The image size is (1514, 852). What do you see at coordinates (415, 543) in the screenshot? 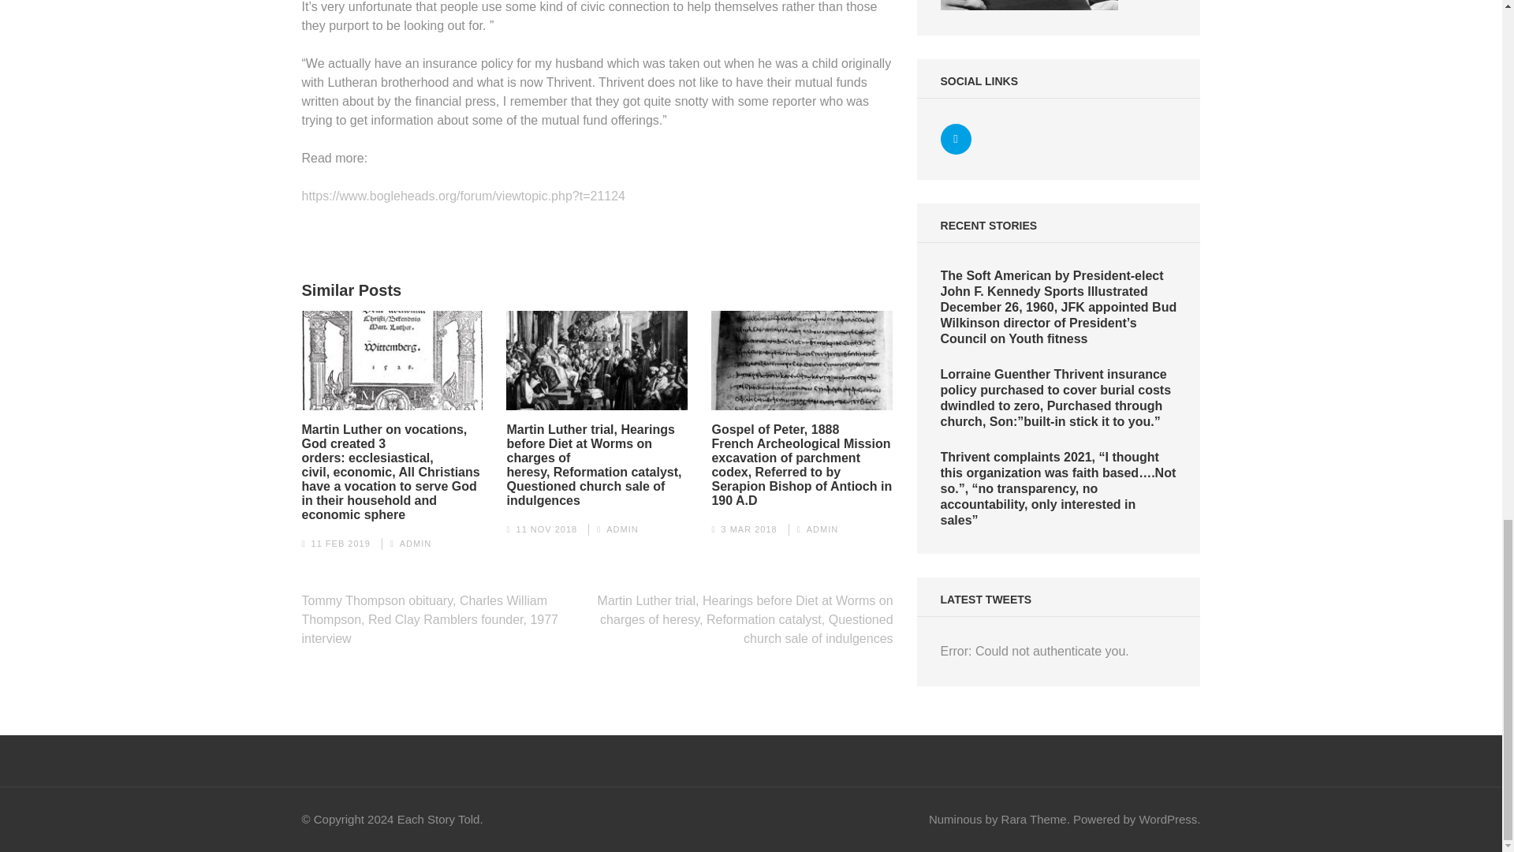
I see `ADMIN` at bounding box center [415, 543].